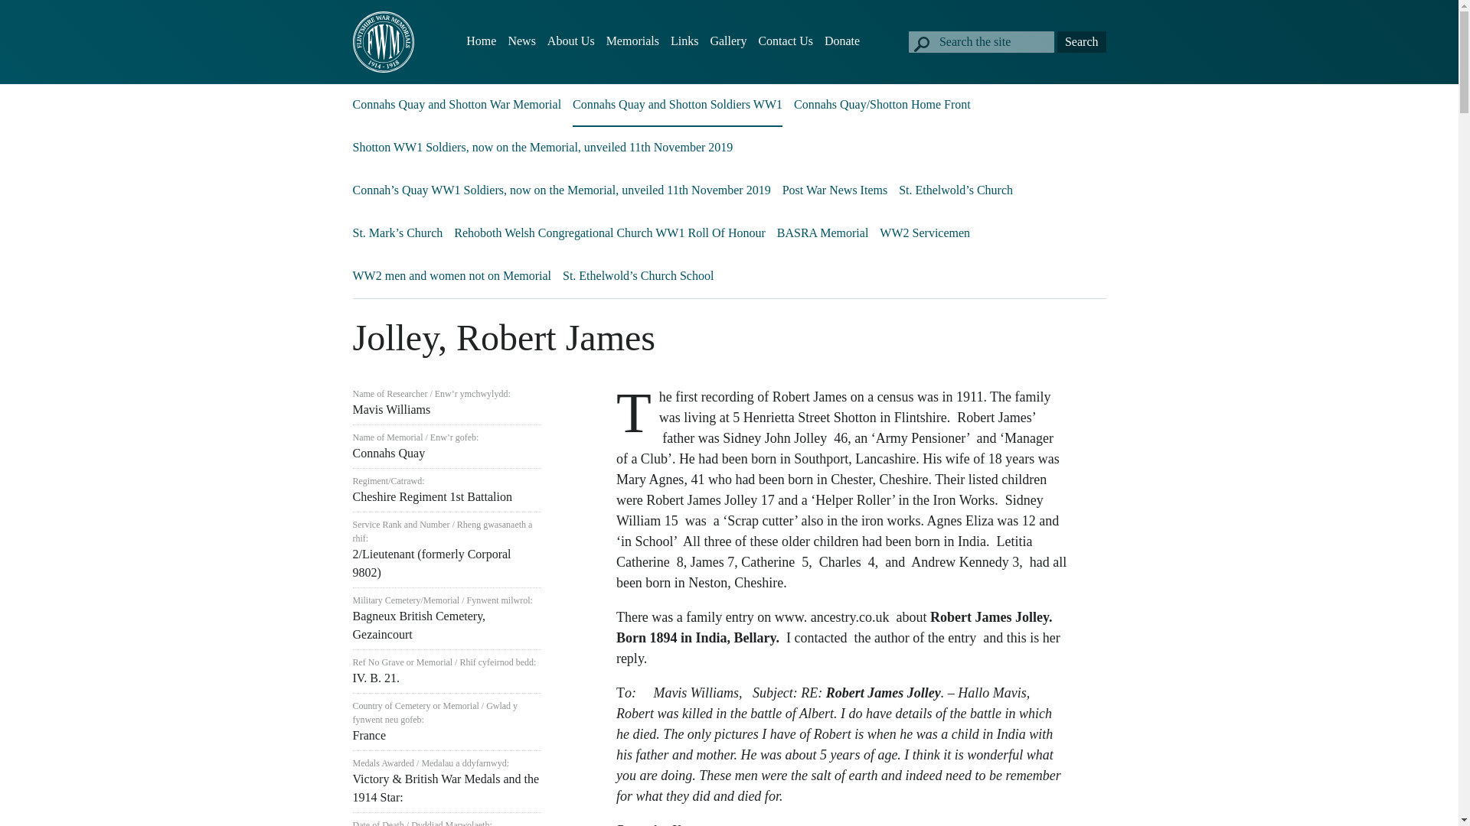  Describe the element at coordinates (842, 41) in the screenshot. I see `Donate` at that location.